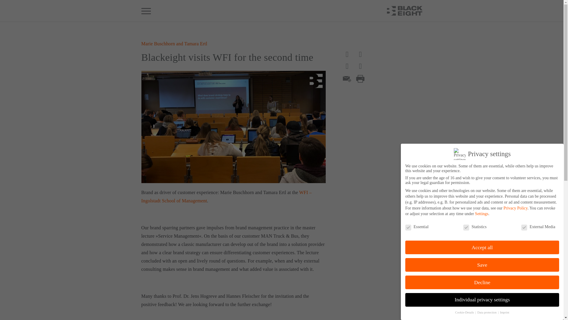  Describe the element at coordinates (196, 44) in the screenshot. I see `Posts by Tamara Ertl` at that location.